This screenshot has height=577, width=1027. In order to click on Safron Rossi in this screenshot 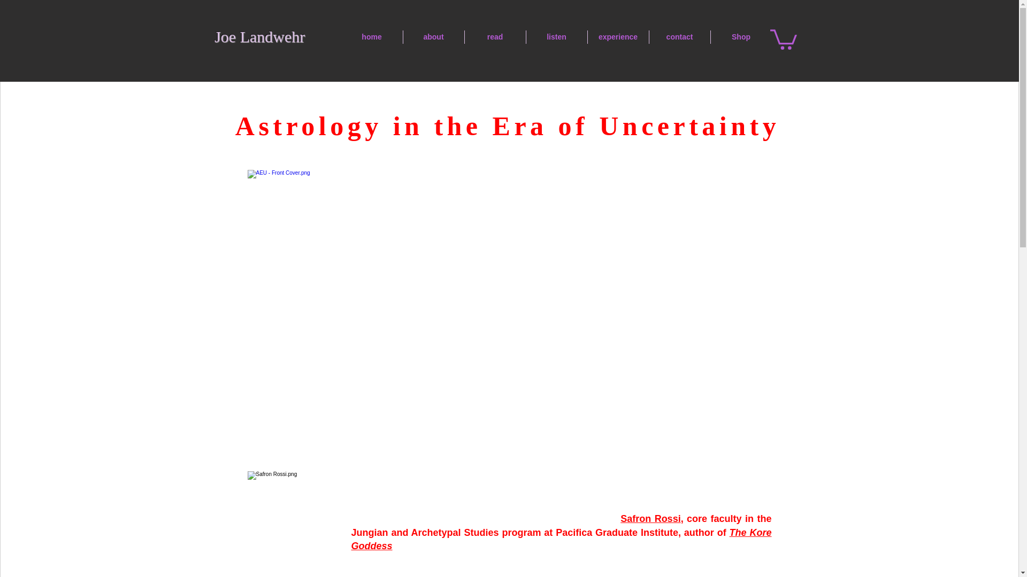, I will do `click(650, 518)`.